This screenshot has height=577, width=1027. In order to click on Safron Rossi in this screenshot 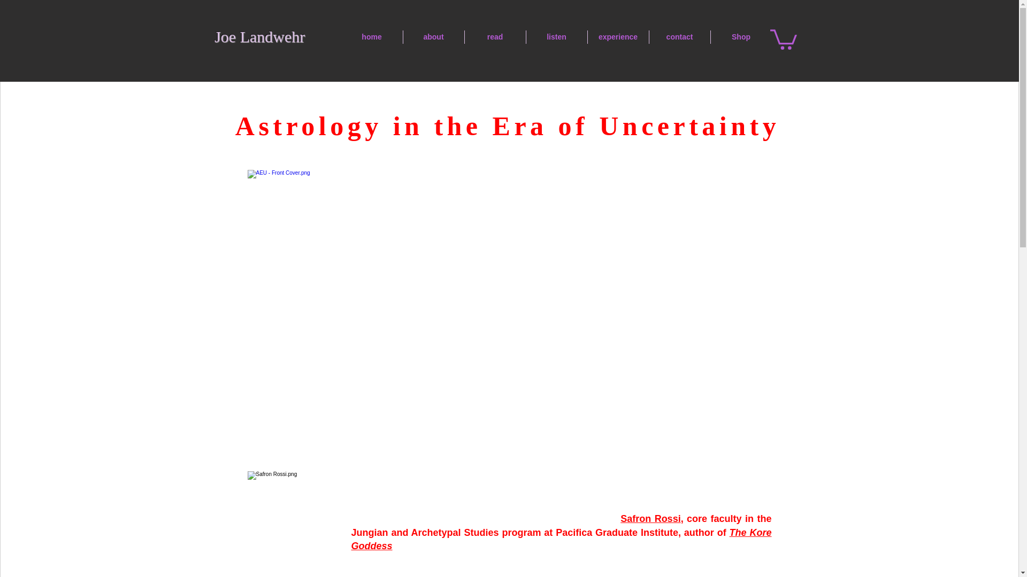, I will do `click(650, 518)`.